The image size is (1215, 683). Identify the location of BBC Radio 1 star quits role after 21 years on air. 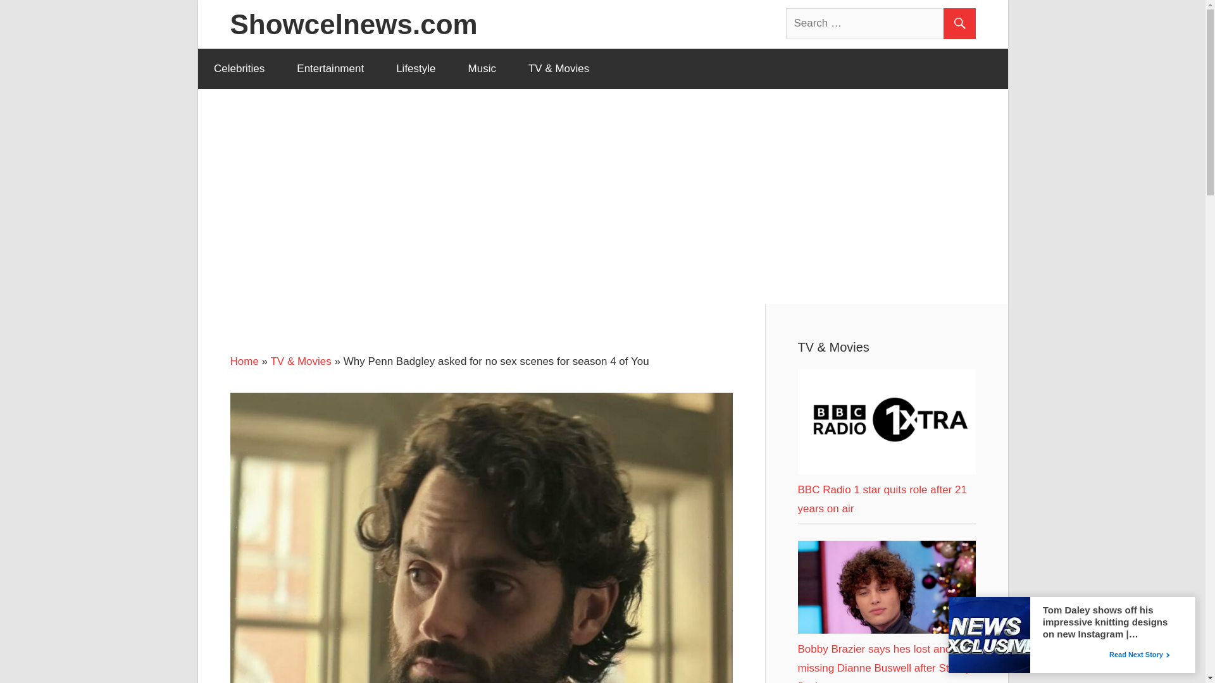
(881, 499).